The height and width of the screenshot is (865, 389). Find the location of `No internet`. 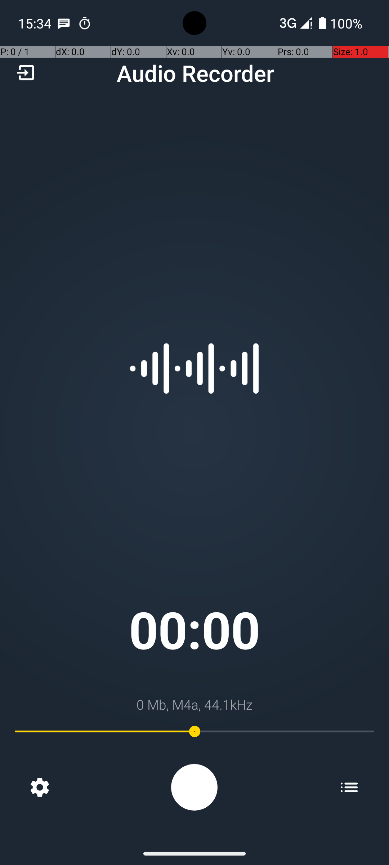

No internet is located at coordinates (287, 23).